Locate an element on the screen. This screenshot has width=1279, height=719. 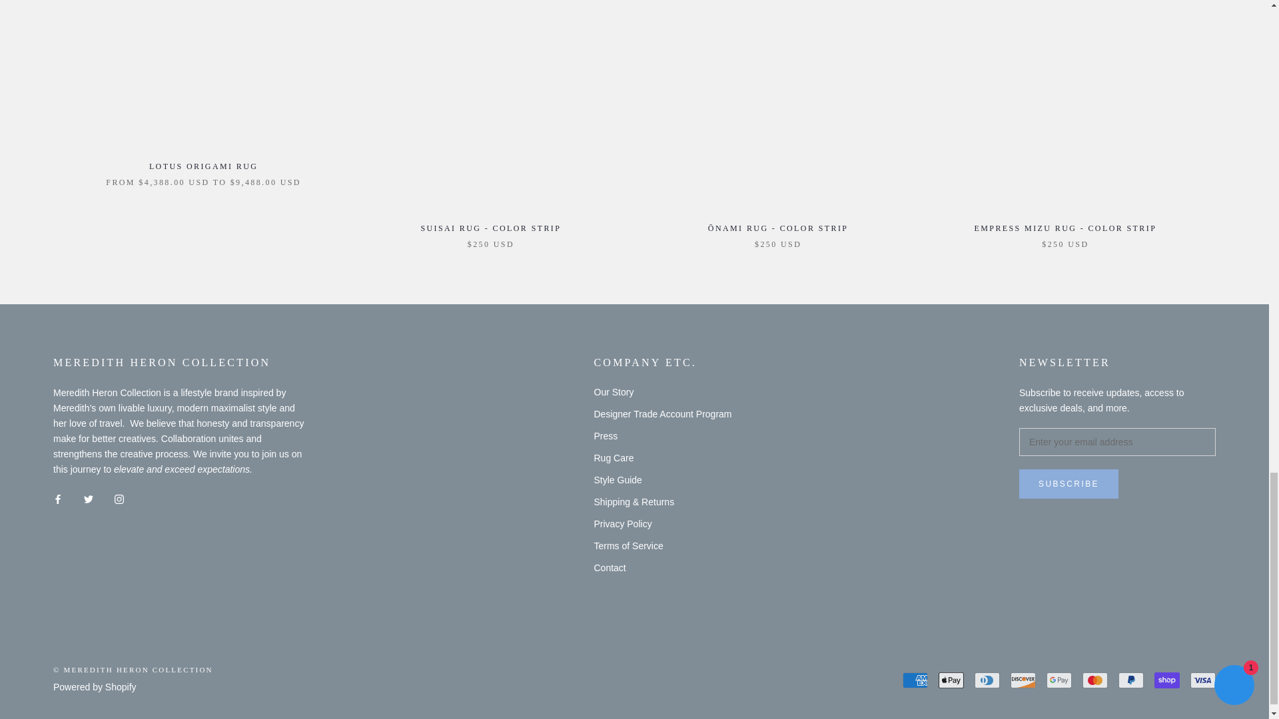
Visa is located at coordinates (1203, 680).